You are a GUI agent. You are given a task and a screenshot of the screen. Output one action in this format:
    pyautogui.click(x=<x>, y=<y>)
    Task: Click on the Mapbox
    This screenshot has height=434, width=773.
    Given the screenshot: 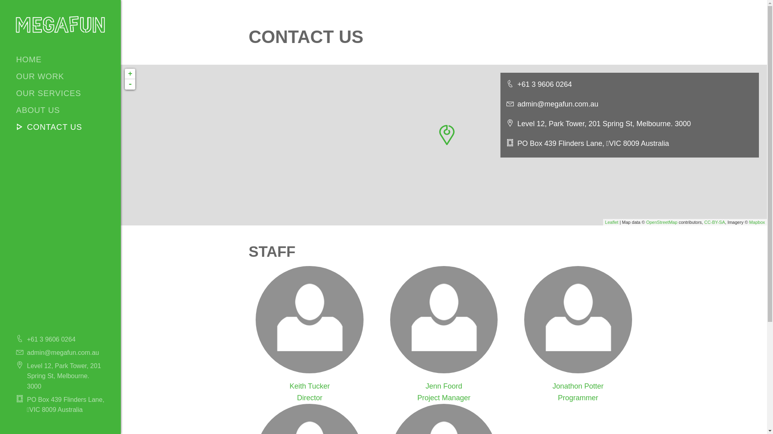 What is the action you would take?
    pyautogui.click(x=757, y=222)
    